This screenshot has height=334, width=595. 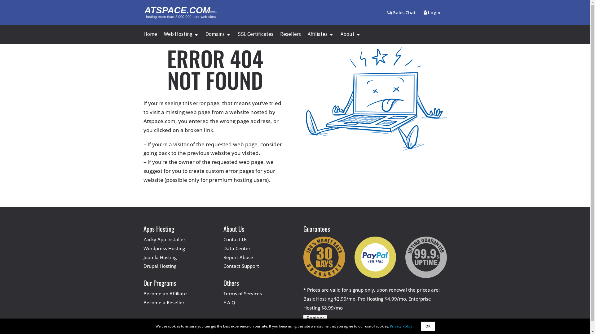 What do you see at coordinates (401, 326) in the screenshot?
I see `Privacy Policy` at bounding box center [401, 326].